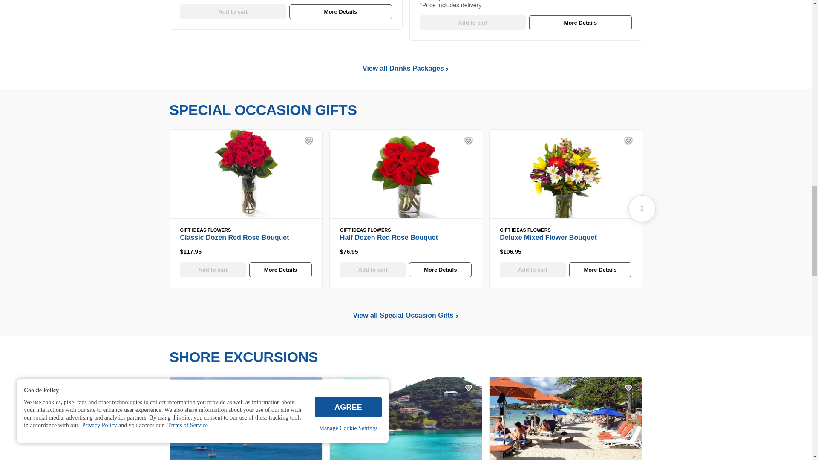 The width and height of the screenshot is (818, 460). Describe the element at coordinates (406, 174) in the screenshot. I see `Half Dozen Red Rose Bouquet` at that location.